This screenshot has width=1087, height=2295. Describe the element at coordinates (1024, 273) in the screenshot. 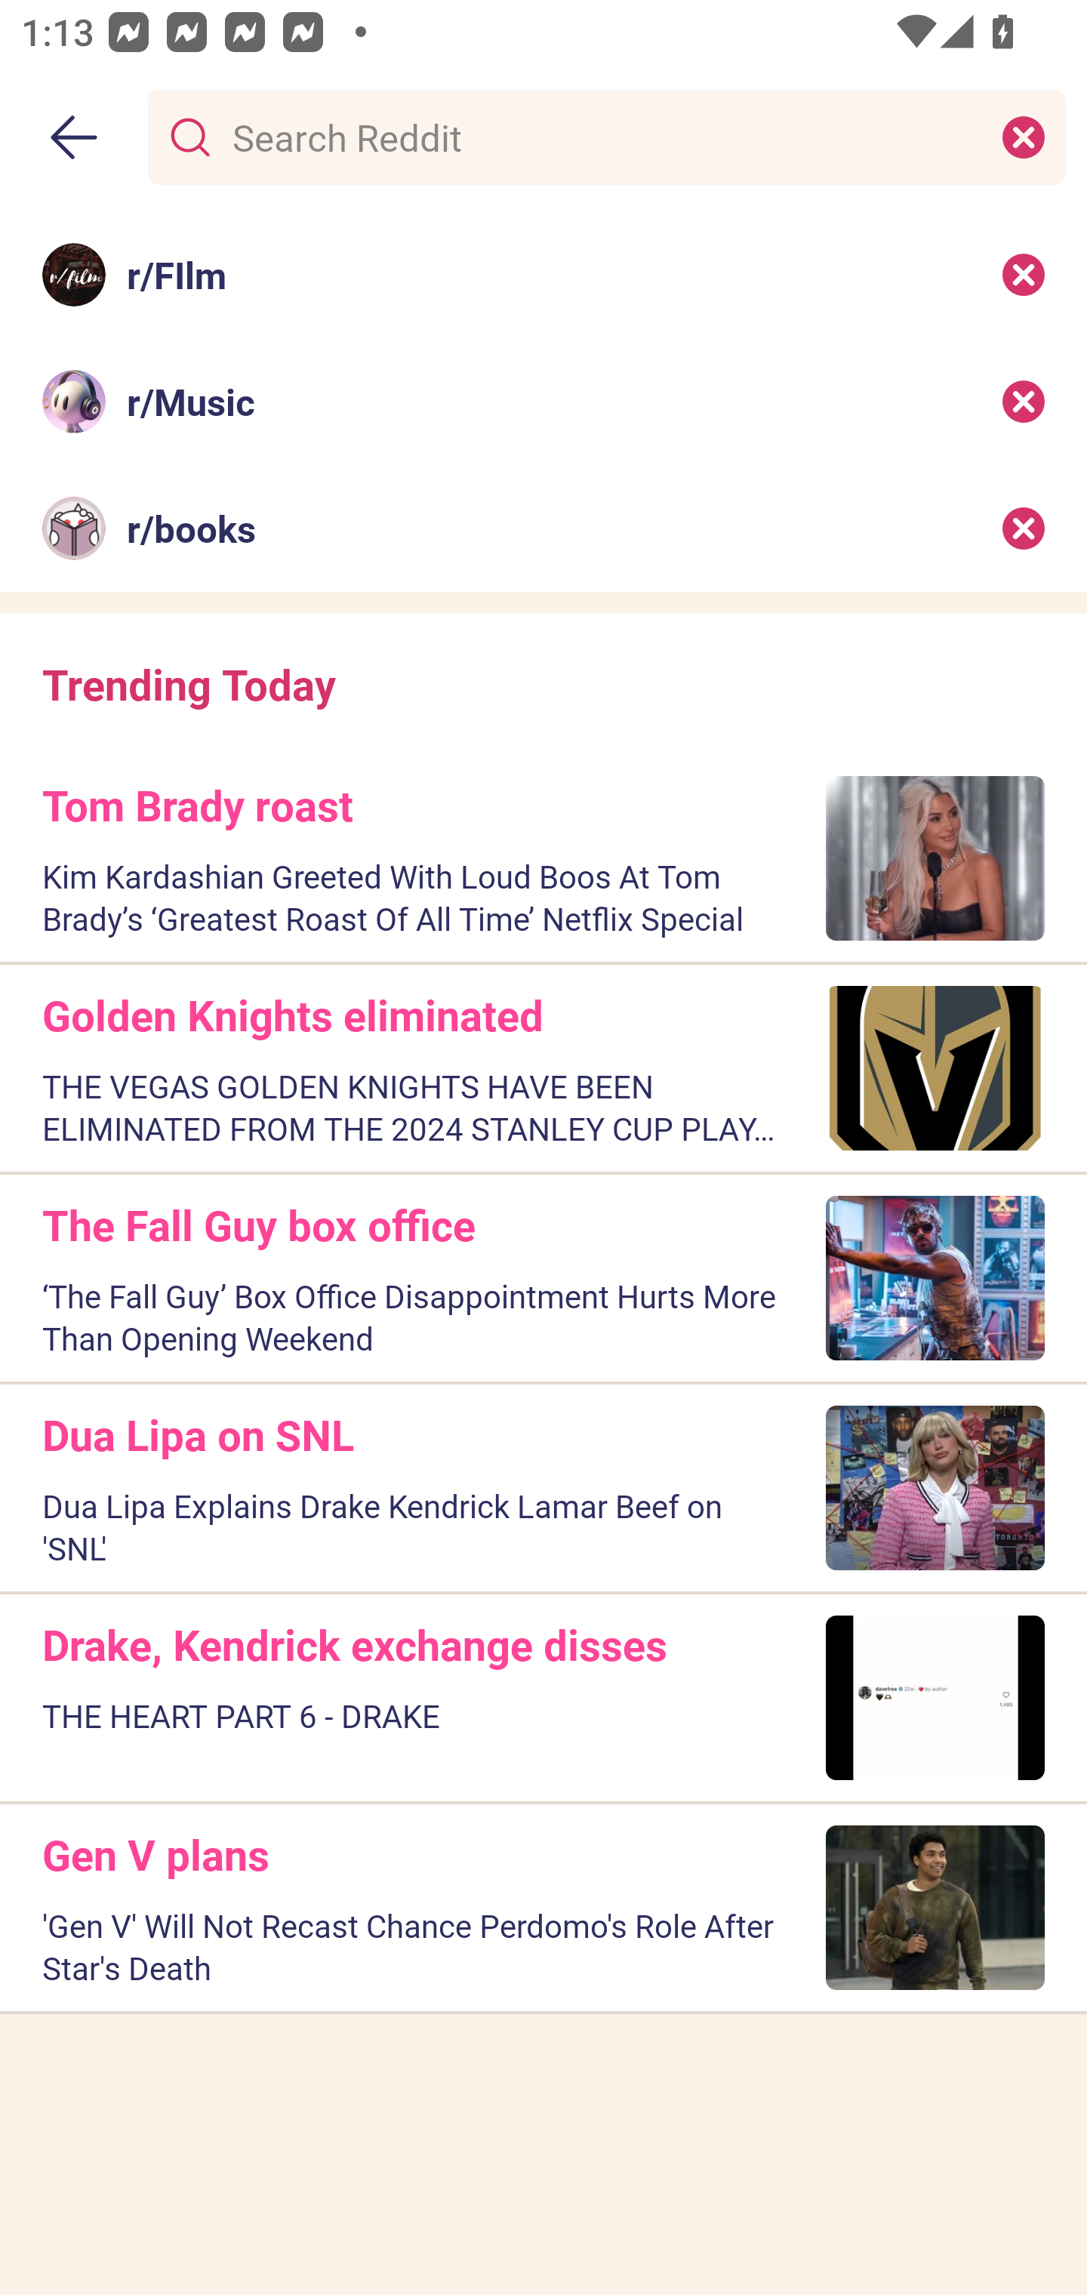

I see `Remove` at that location.